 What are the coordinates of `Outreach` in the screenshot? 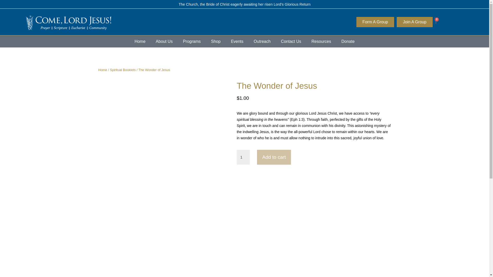 It's located at (262, 42).